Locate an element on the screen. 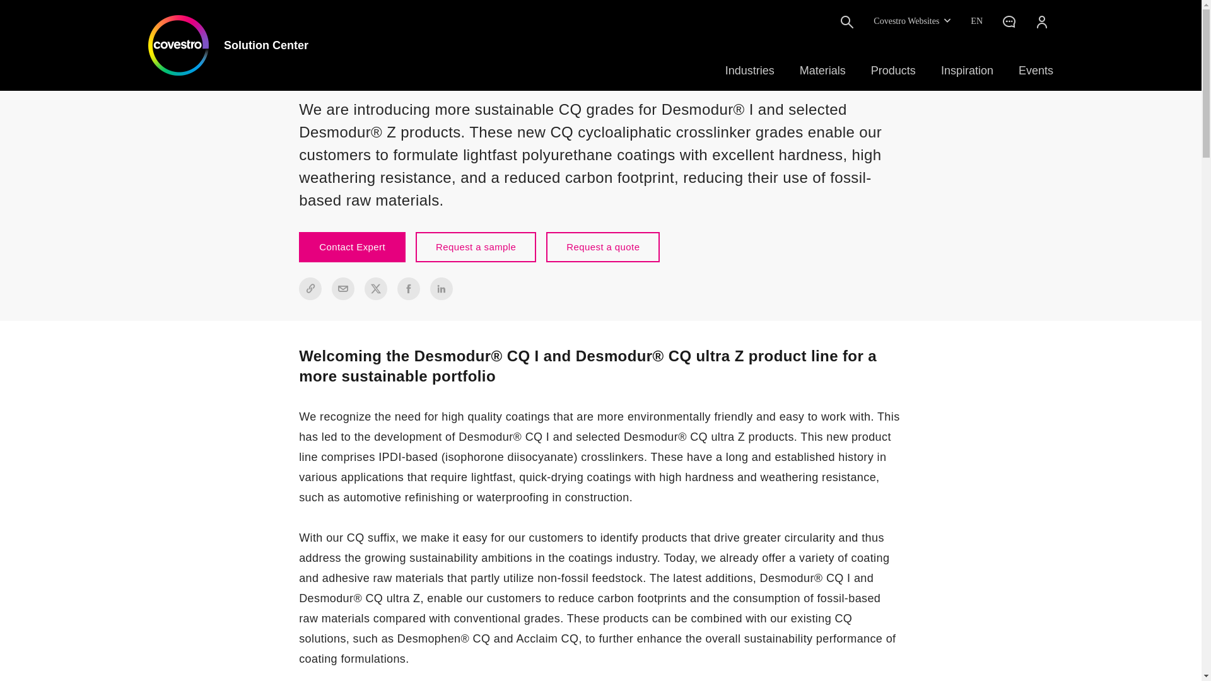 The height and width of the screenshot is (681, 1211). Products is located at coordinates (893, 71).